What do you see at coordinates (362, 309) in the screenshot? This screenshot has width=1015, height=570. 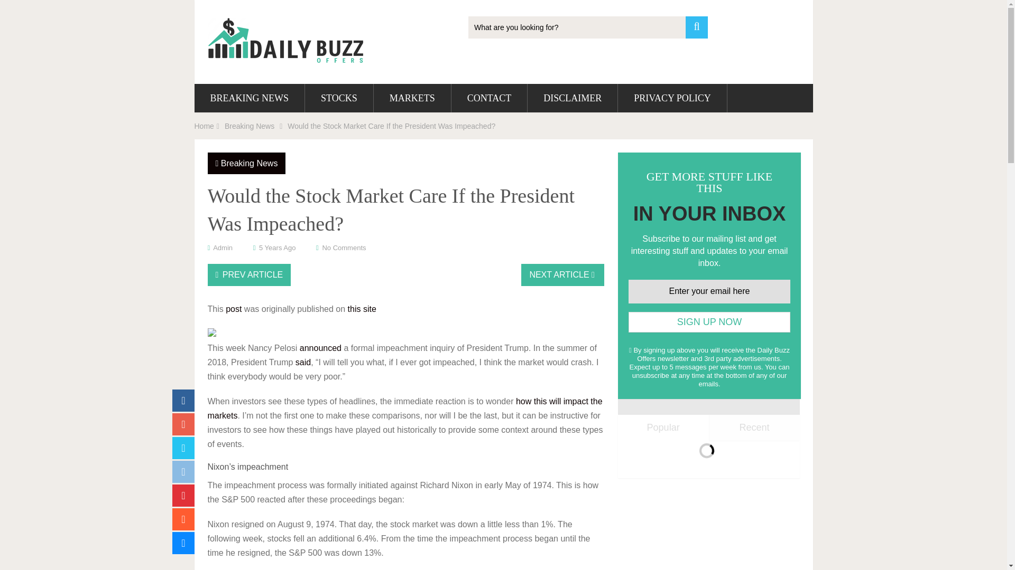 I see `this site` at bounding box center [362, 309].